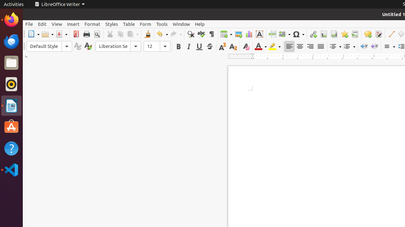 The image size is (405, 227). What do you see at coordinates (378, 34) in the screenshot?
I see `Track Changes Functions` at bounding box center [378, 34].